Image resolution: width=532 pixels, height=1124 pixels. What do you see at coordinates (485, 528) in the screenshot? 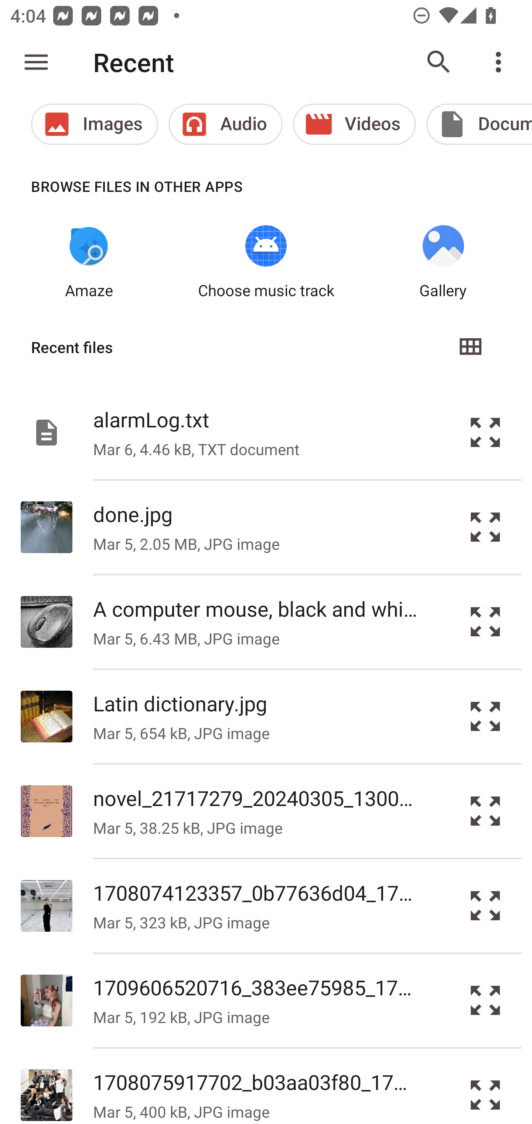
I see `Preview the file done.jpg` at bounding box center [485, 528].